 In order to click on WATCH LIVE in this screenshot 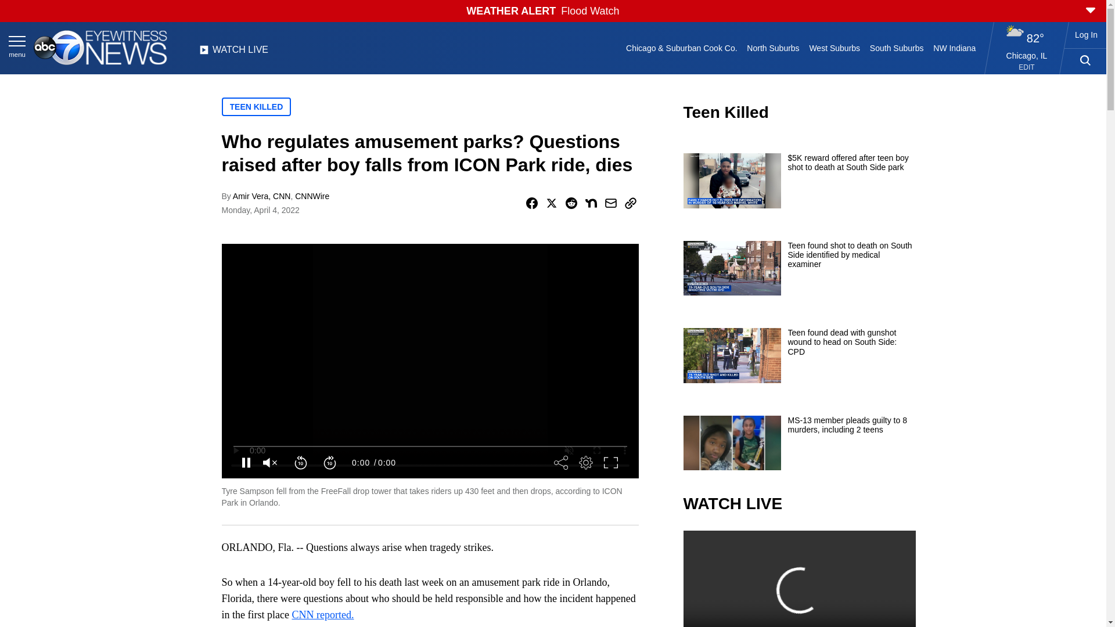, I will do `click(233, 53)`.